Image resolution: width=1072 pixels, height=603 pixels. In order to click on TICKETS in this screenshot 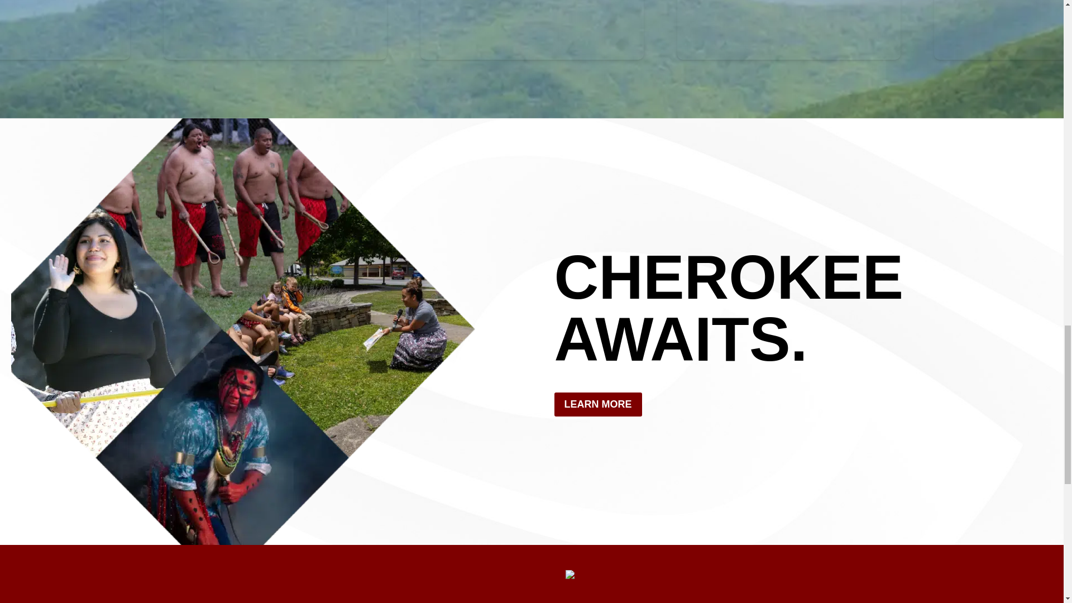, I will do `click(464, 602)`.